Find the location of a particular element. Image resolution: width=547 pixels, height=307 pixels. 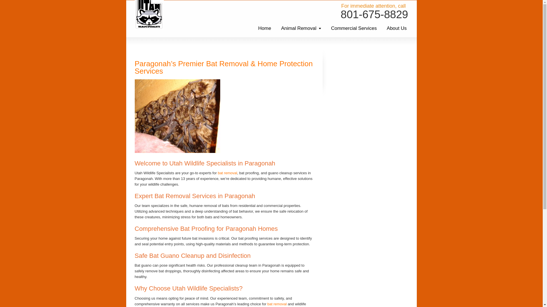

Home is located at coordinates (264, 28).